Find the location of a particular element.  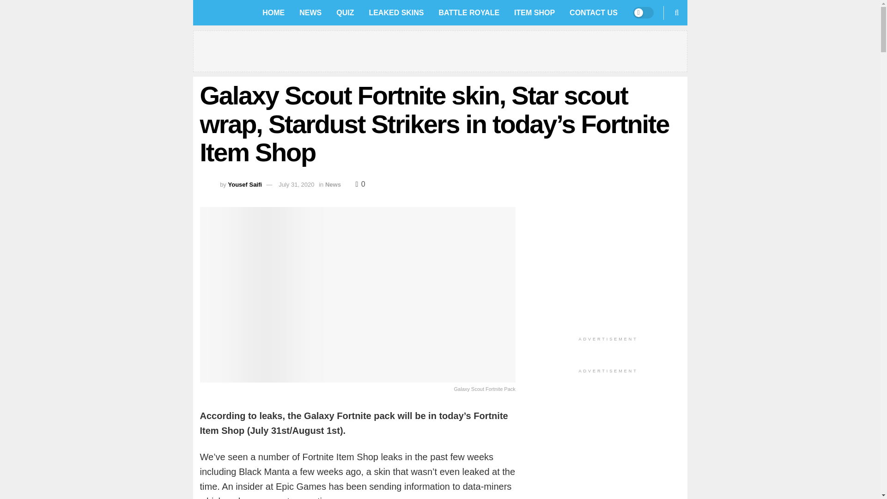

July 31, 2020 is located at coordinates (296, 185).